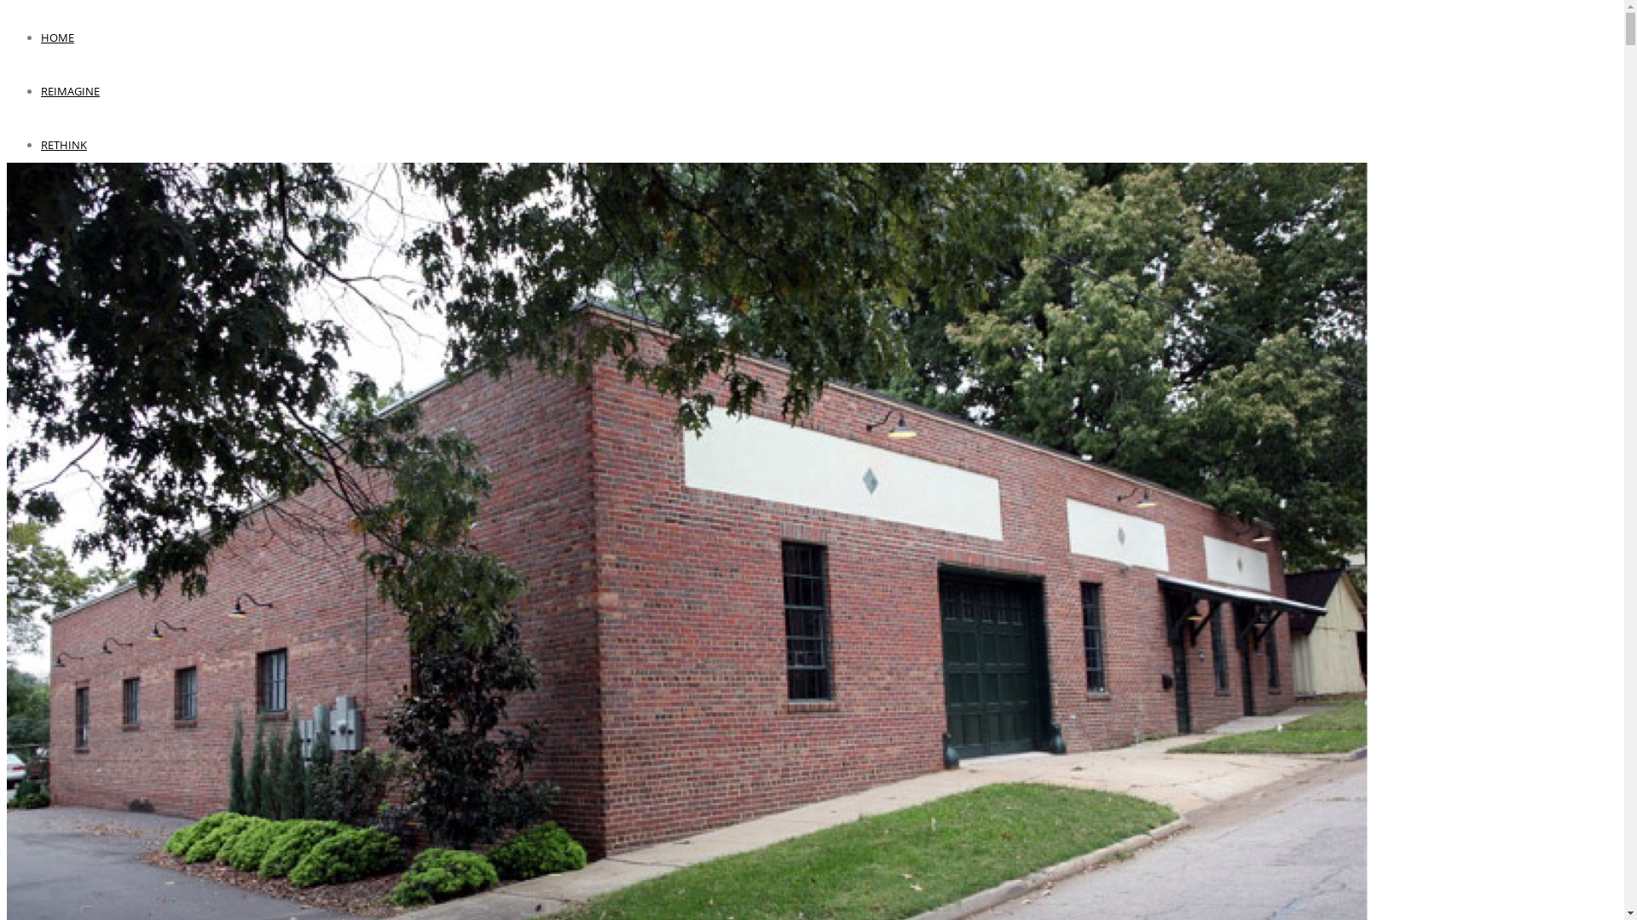  Describe the element at coordinates (58, 37) in the screenshot. I see `HOME` at that location.